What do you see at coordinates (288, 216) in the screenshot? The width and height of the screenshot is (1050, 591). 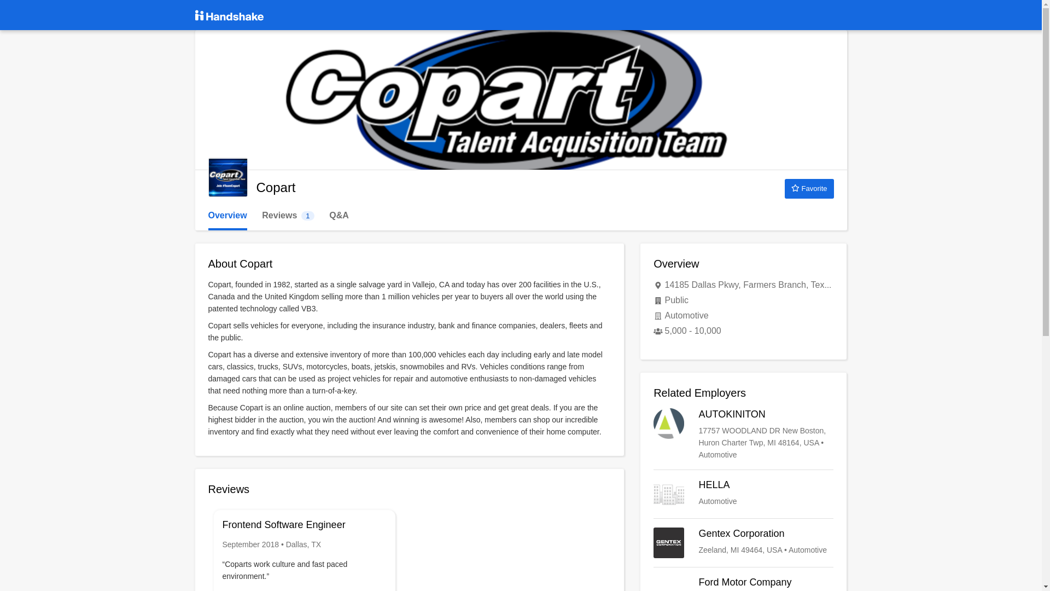 I see `Gentex Corporation` at bounding box center [288, 216].